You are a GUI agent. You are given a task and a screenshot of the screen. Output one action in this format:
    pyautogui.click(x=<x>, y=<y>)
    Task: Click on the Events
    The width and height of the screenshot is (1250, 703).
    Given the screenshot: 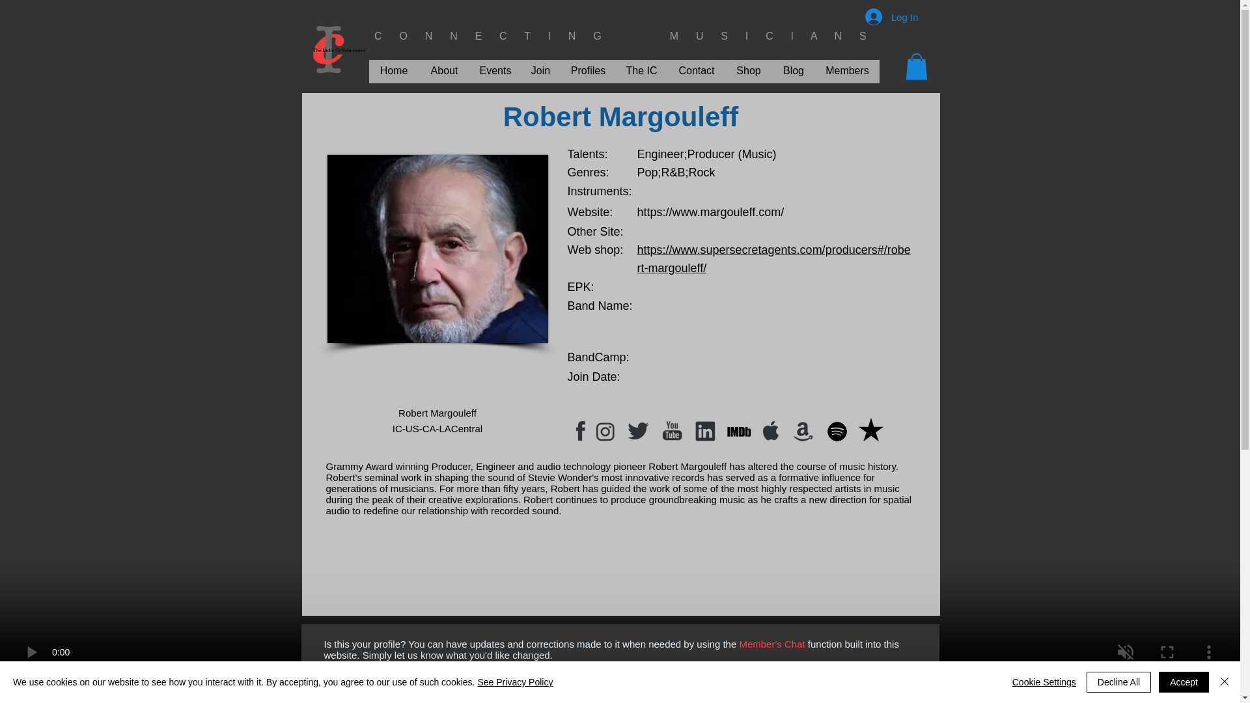 What is the action you would take?
    pyautogui.click(x=495, y=70)
    